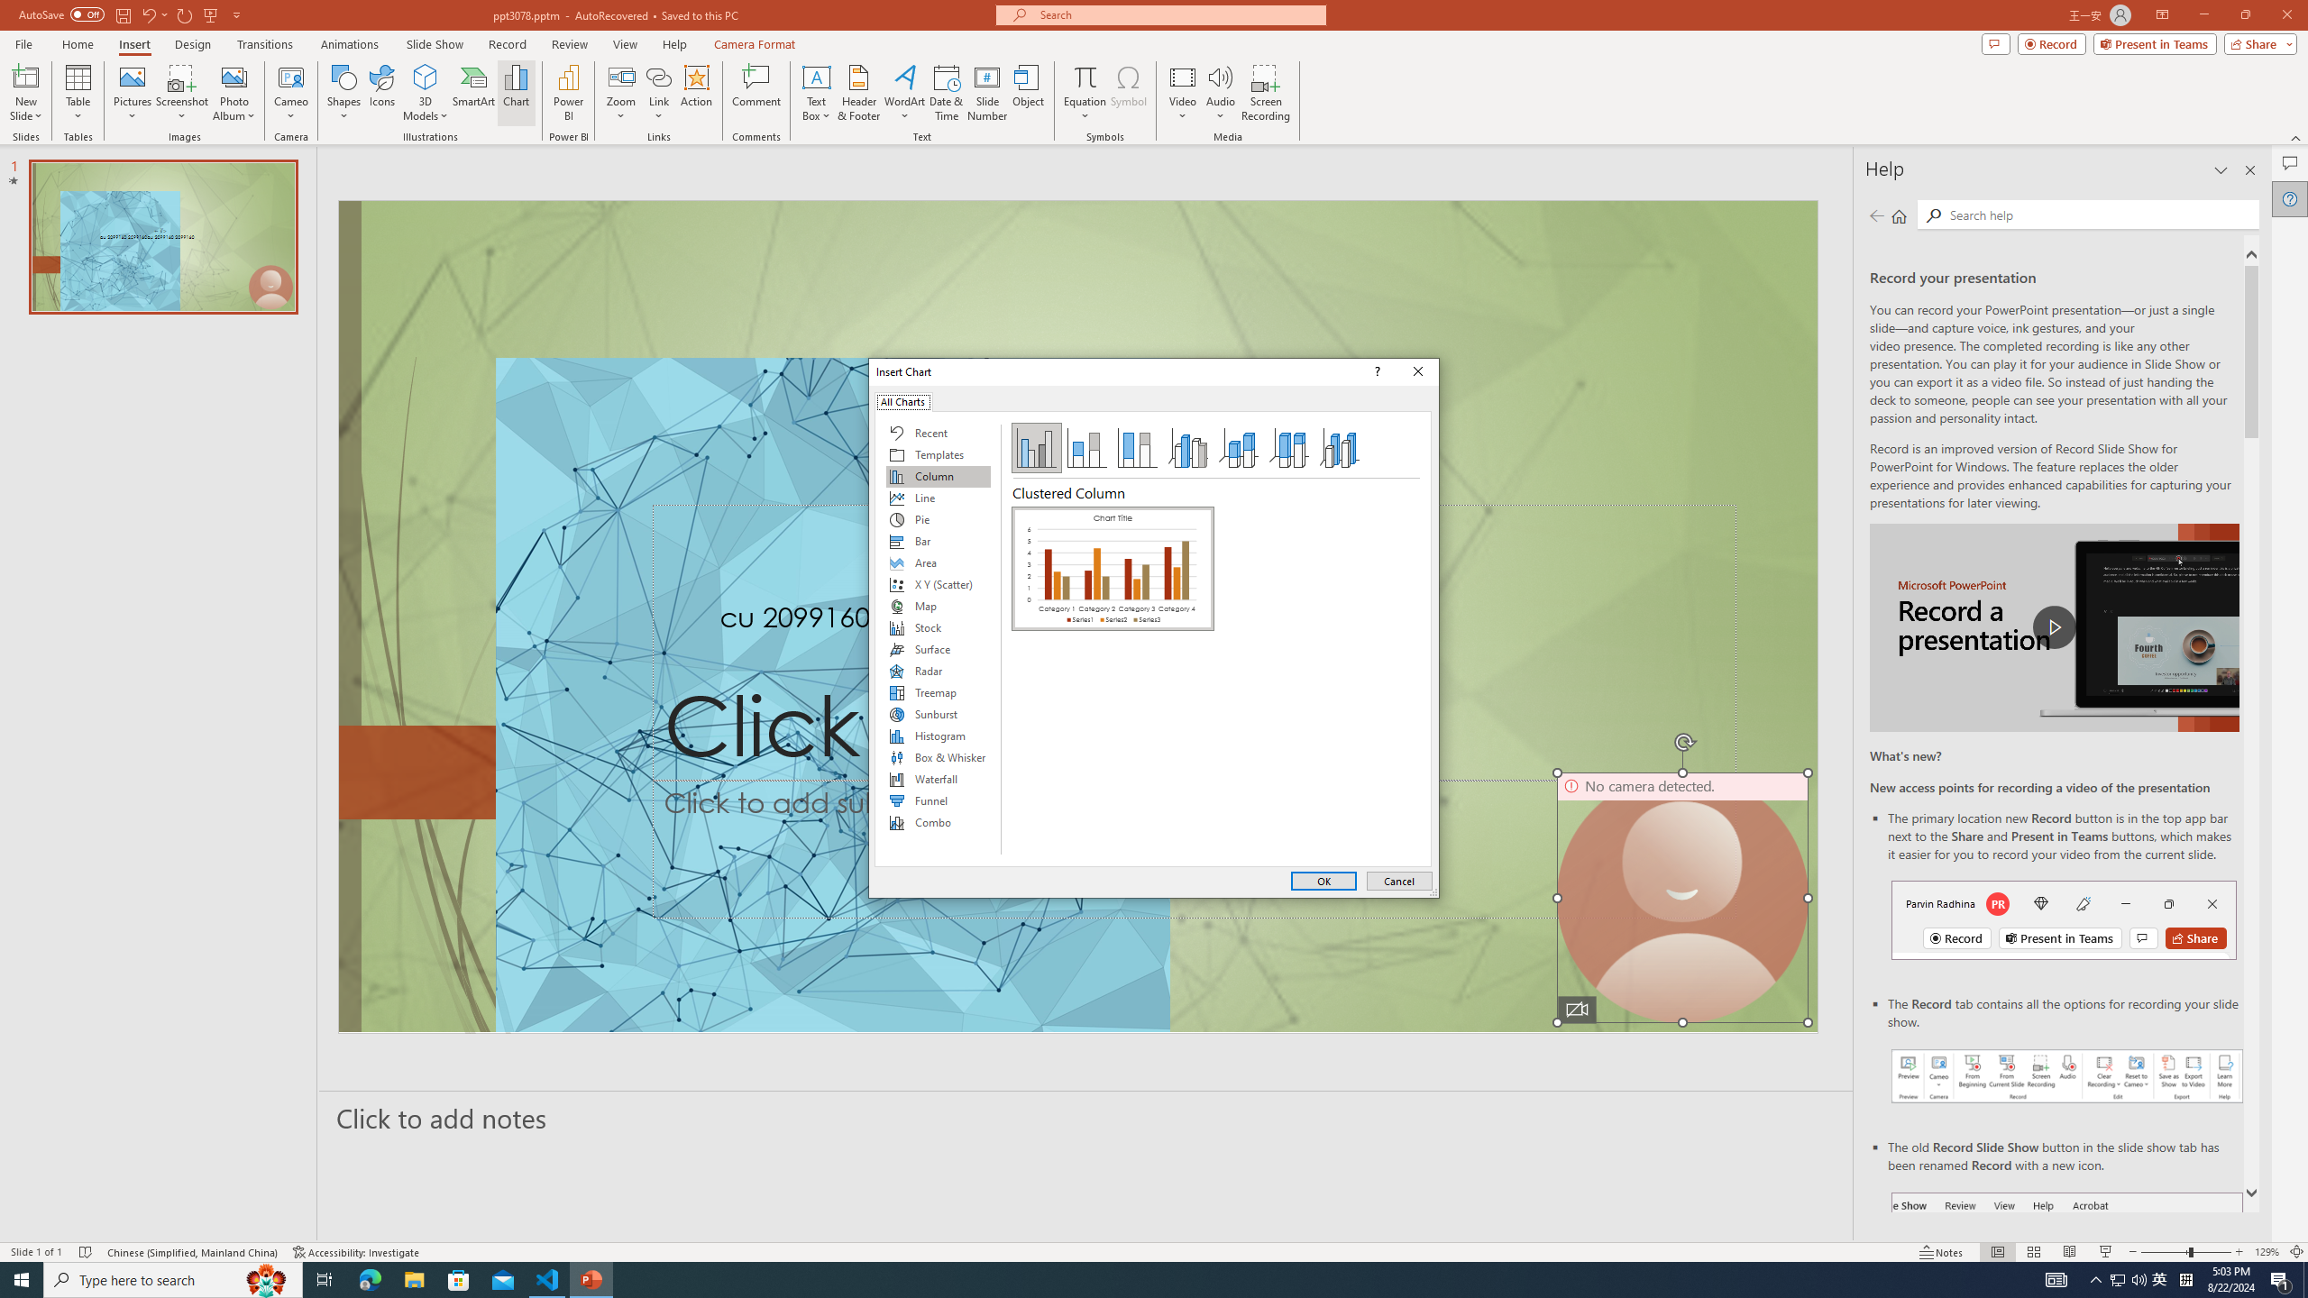 This screenshot has height=1298, width=2308. What do you see at coordinates (938, 779) in the screenshot?
I see `Waterfall` at bounding box center [938, 779].